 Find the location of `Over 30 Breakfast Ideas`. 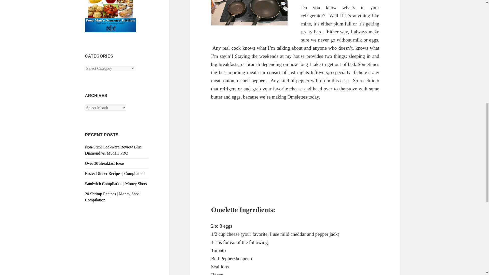

Over 30 Breakfast Ideas is located at coordinates (105, 163).